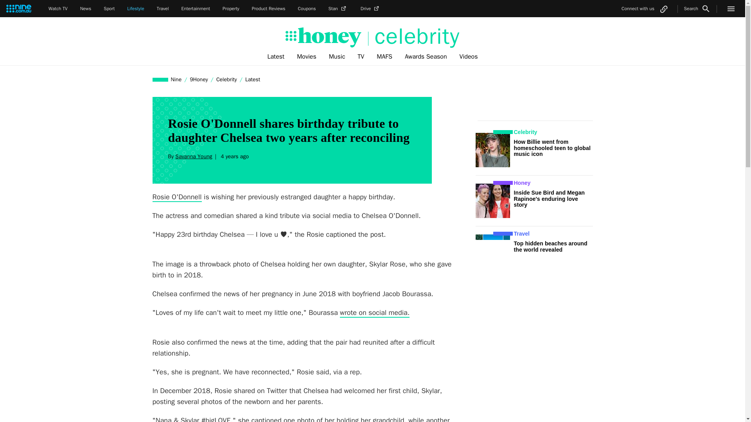 This screenshot has width=751, height=422. I want to click on Entertainment, so click(196, 9).